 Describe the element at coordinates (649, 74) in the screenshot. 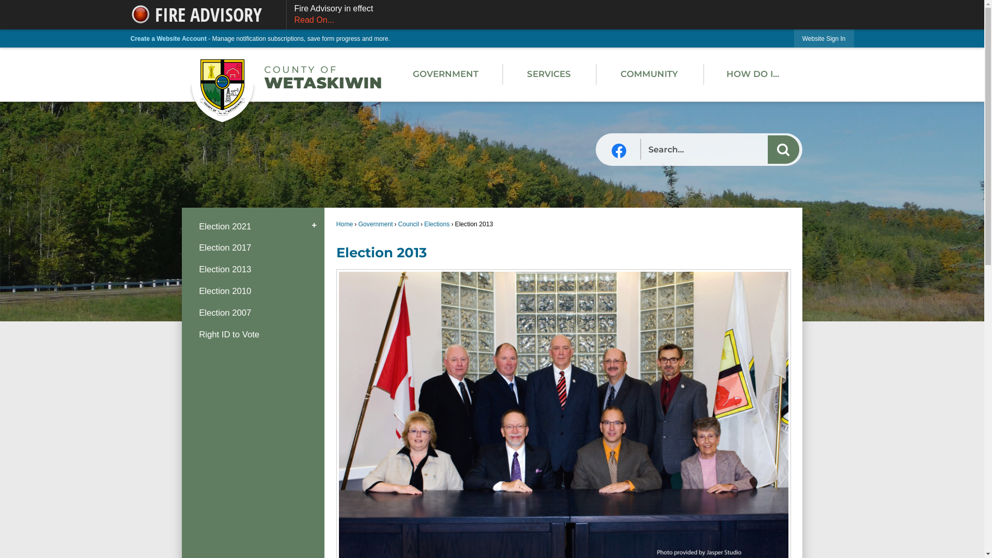

I see `COMMUNITY` at that location.